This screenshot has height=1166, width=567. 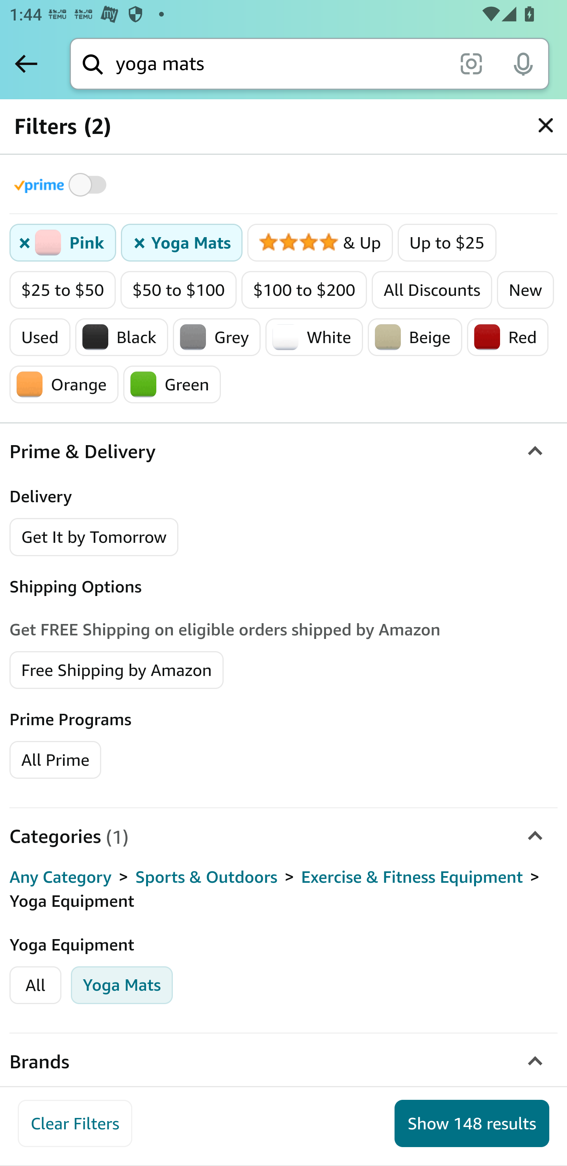 I want to click on Used, so click(x=40, y=337).